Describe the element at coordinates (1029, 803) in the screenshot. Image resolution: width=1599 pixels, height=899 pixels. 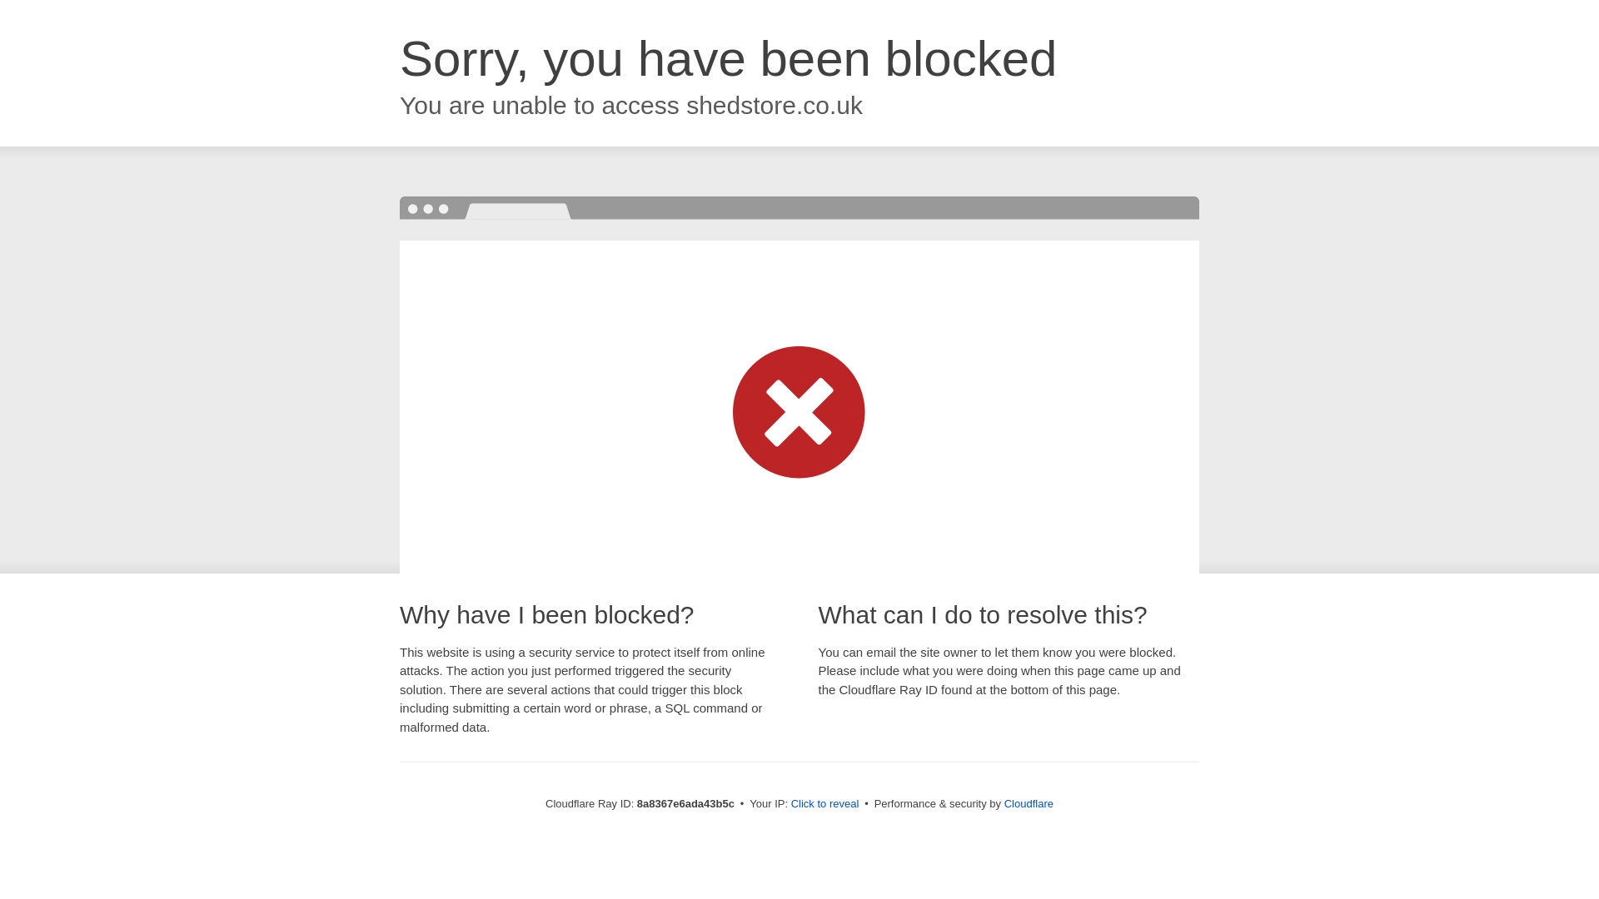
I see `Cloudflare` at that location.